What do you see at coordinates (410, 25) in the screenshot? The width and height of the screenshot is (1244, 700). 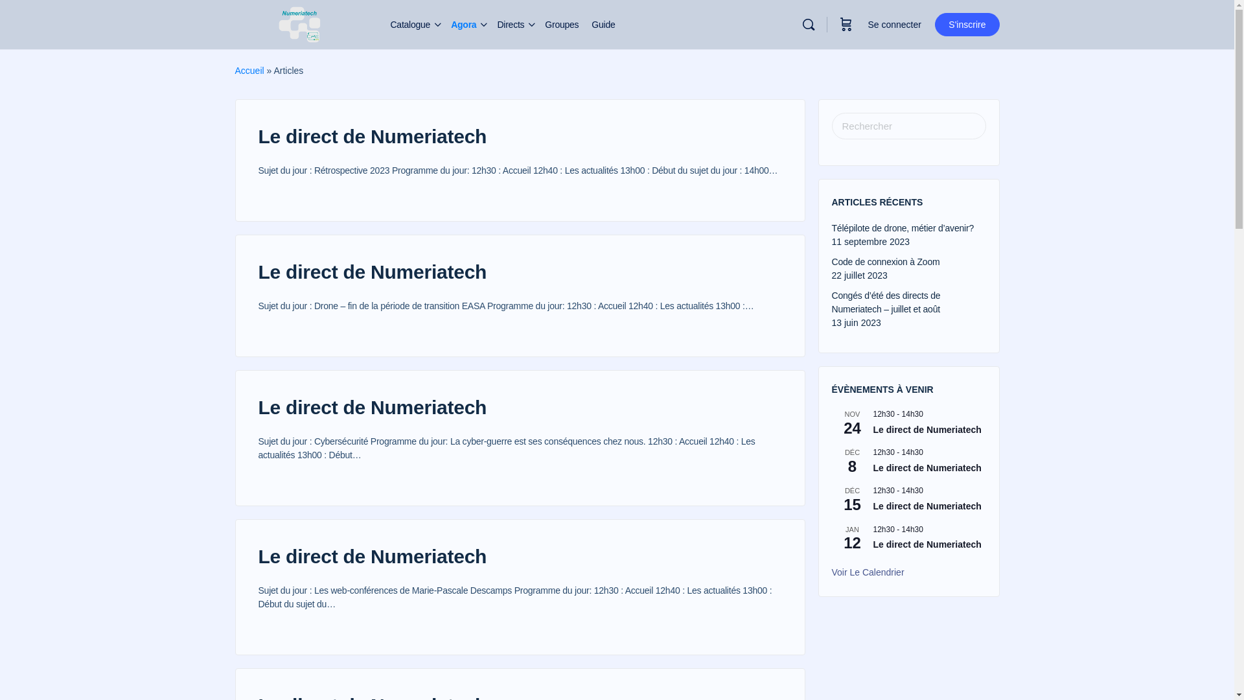 I see `Catalogue` at bounding box center [410, 25].